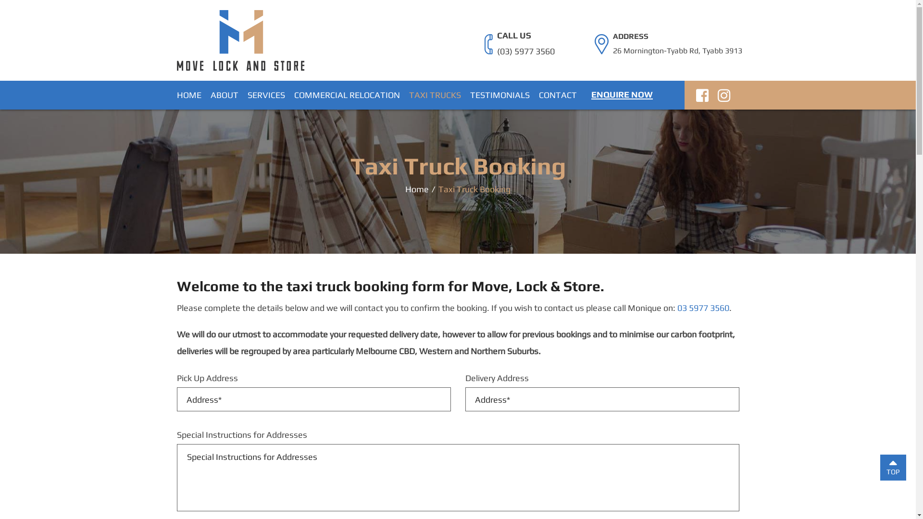 The height and width of the screenshot is (519, 923). Describe the element at coordinates (500, 95) in the screenshot. I see `TESTIMONIALS` at that location.